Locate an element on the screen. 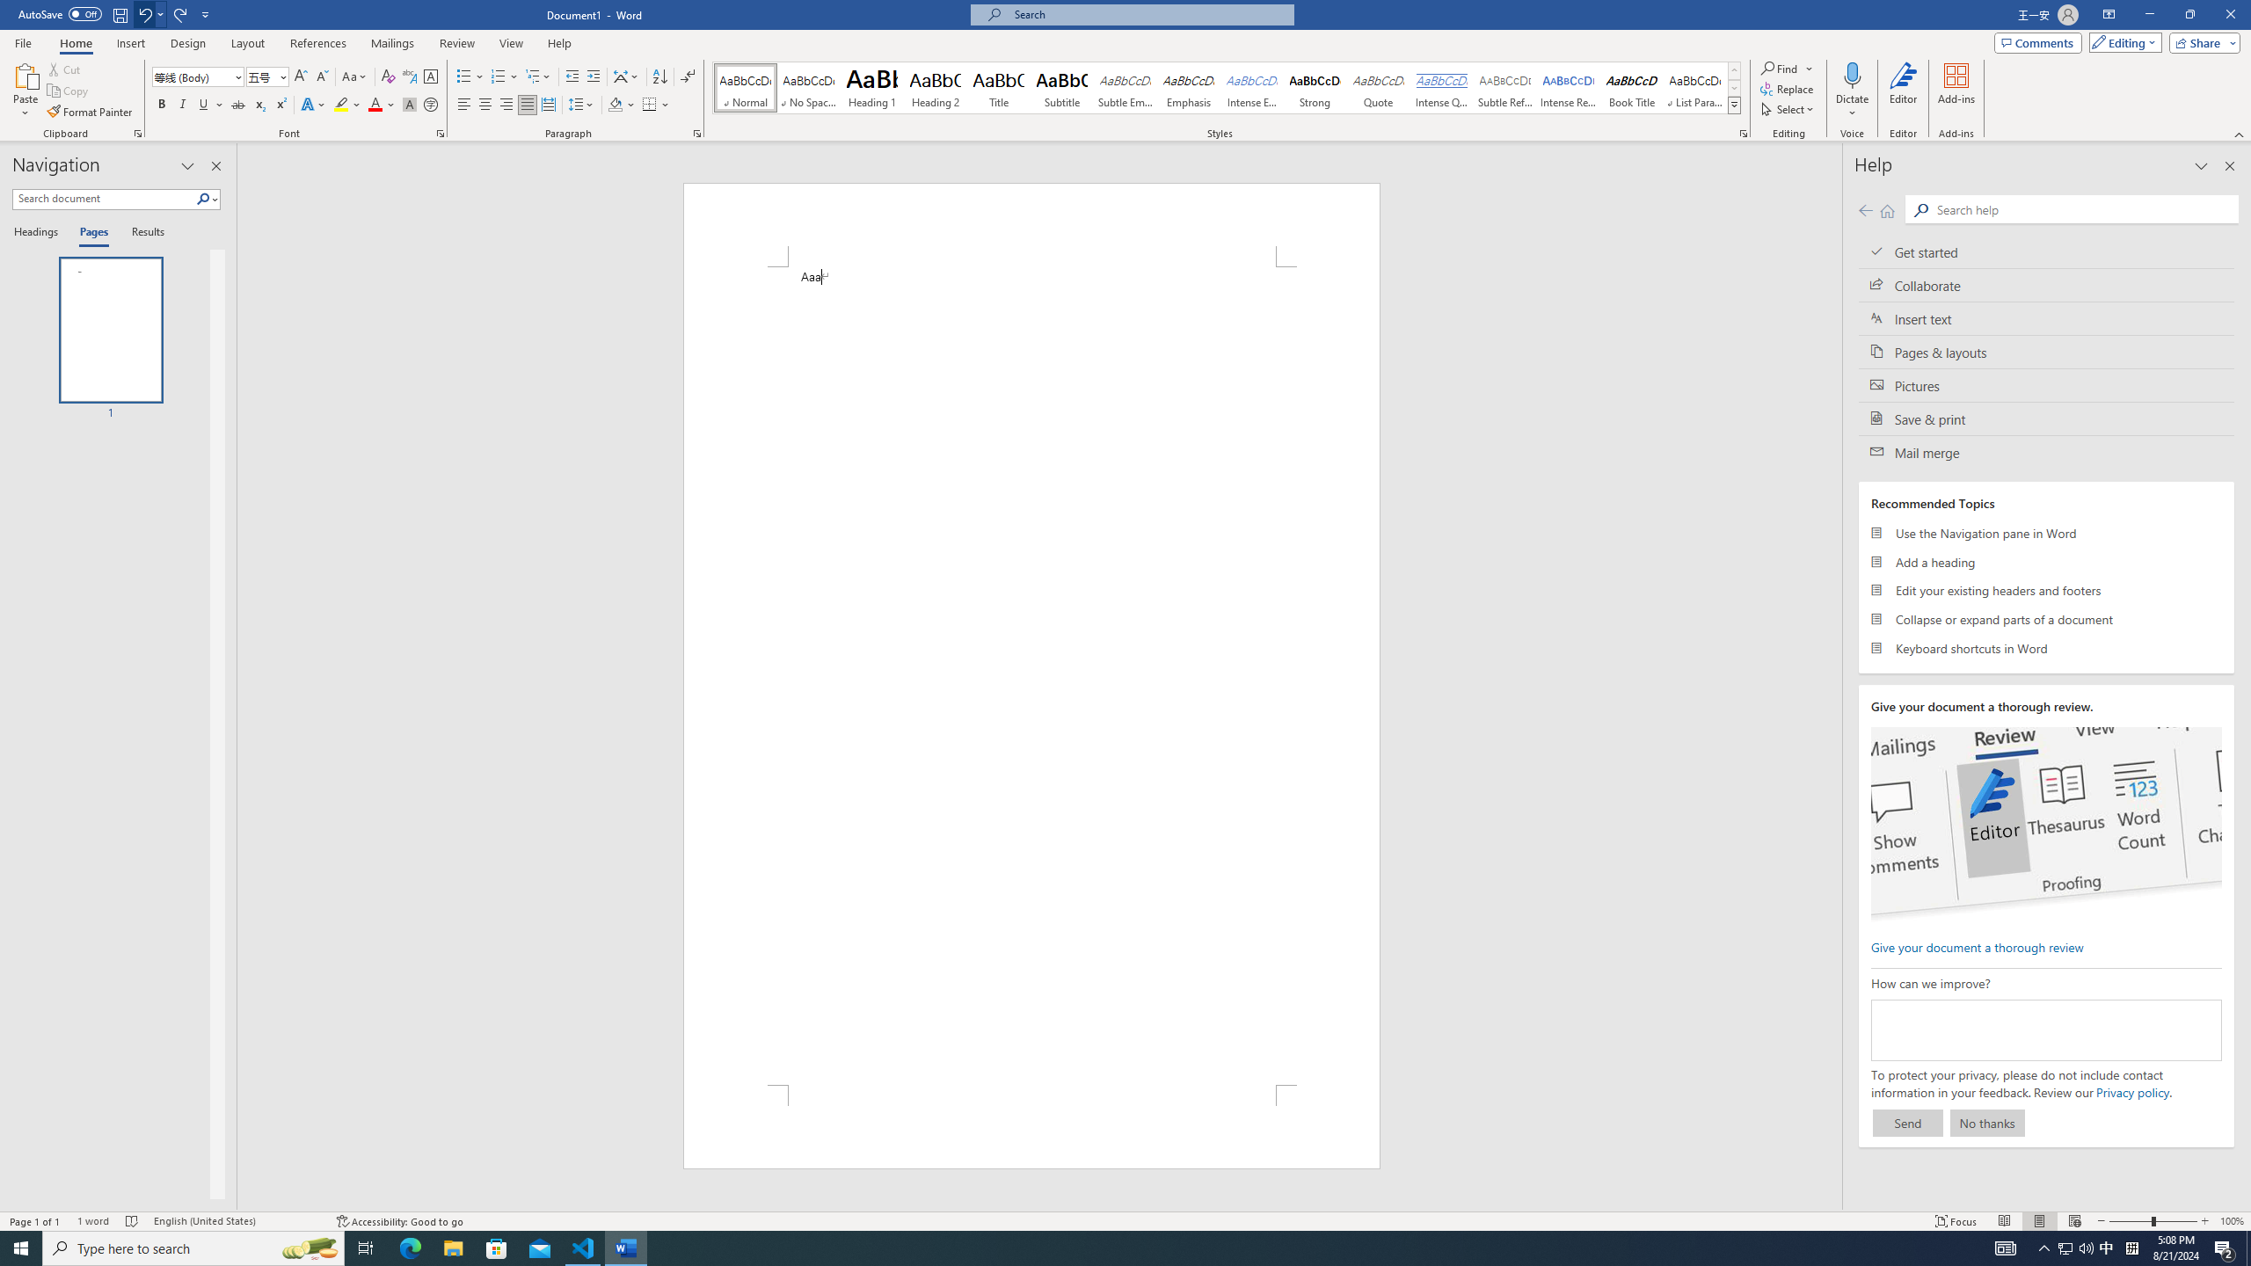  Heading 1 is located at coordinates (872, 88).